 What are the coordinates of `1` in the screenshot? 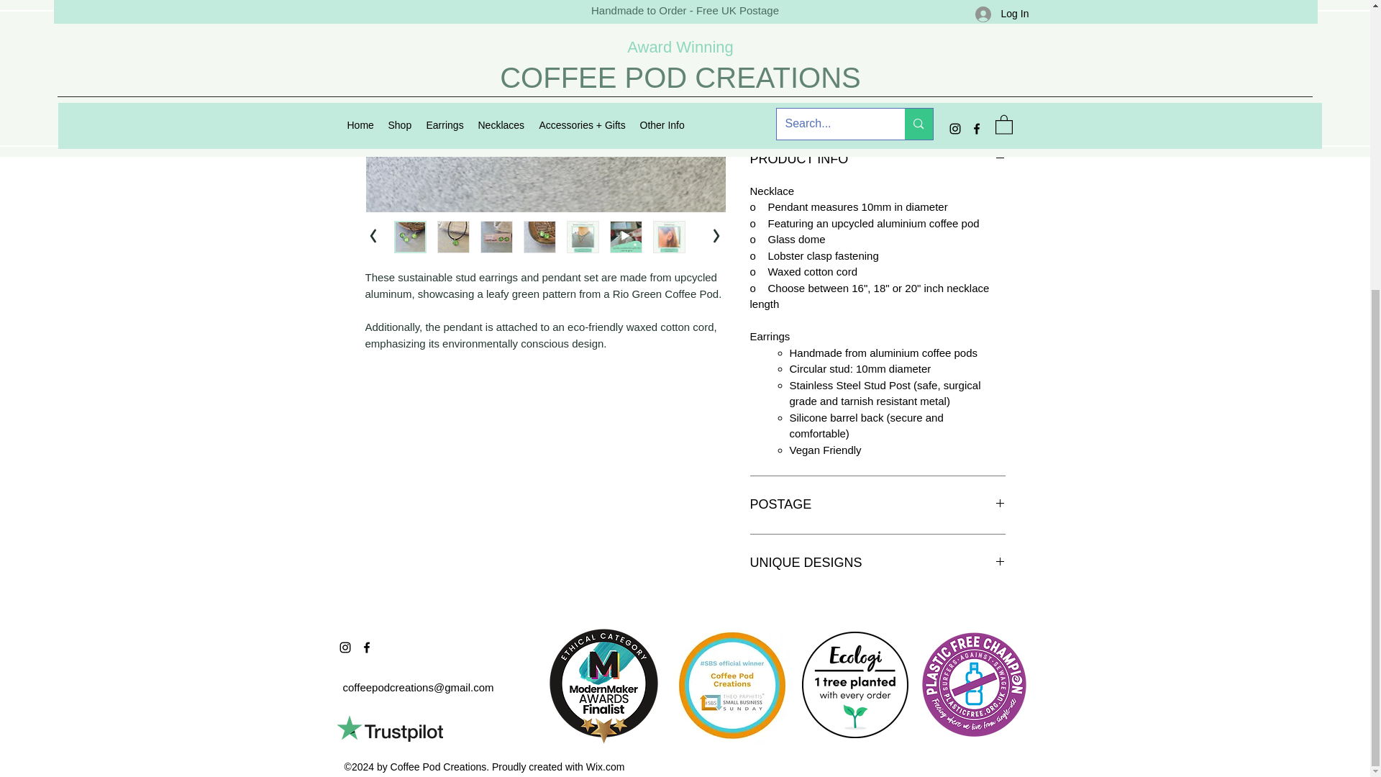 It's located at (785, 47).